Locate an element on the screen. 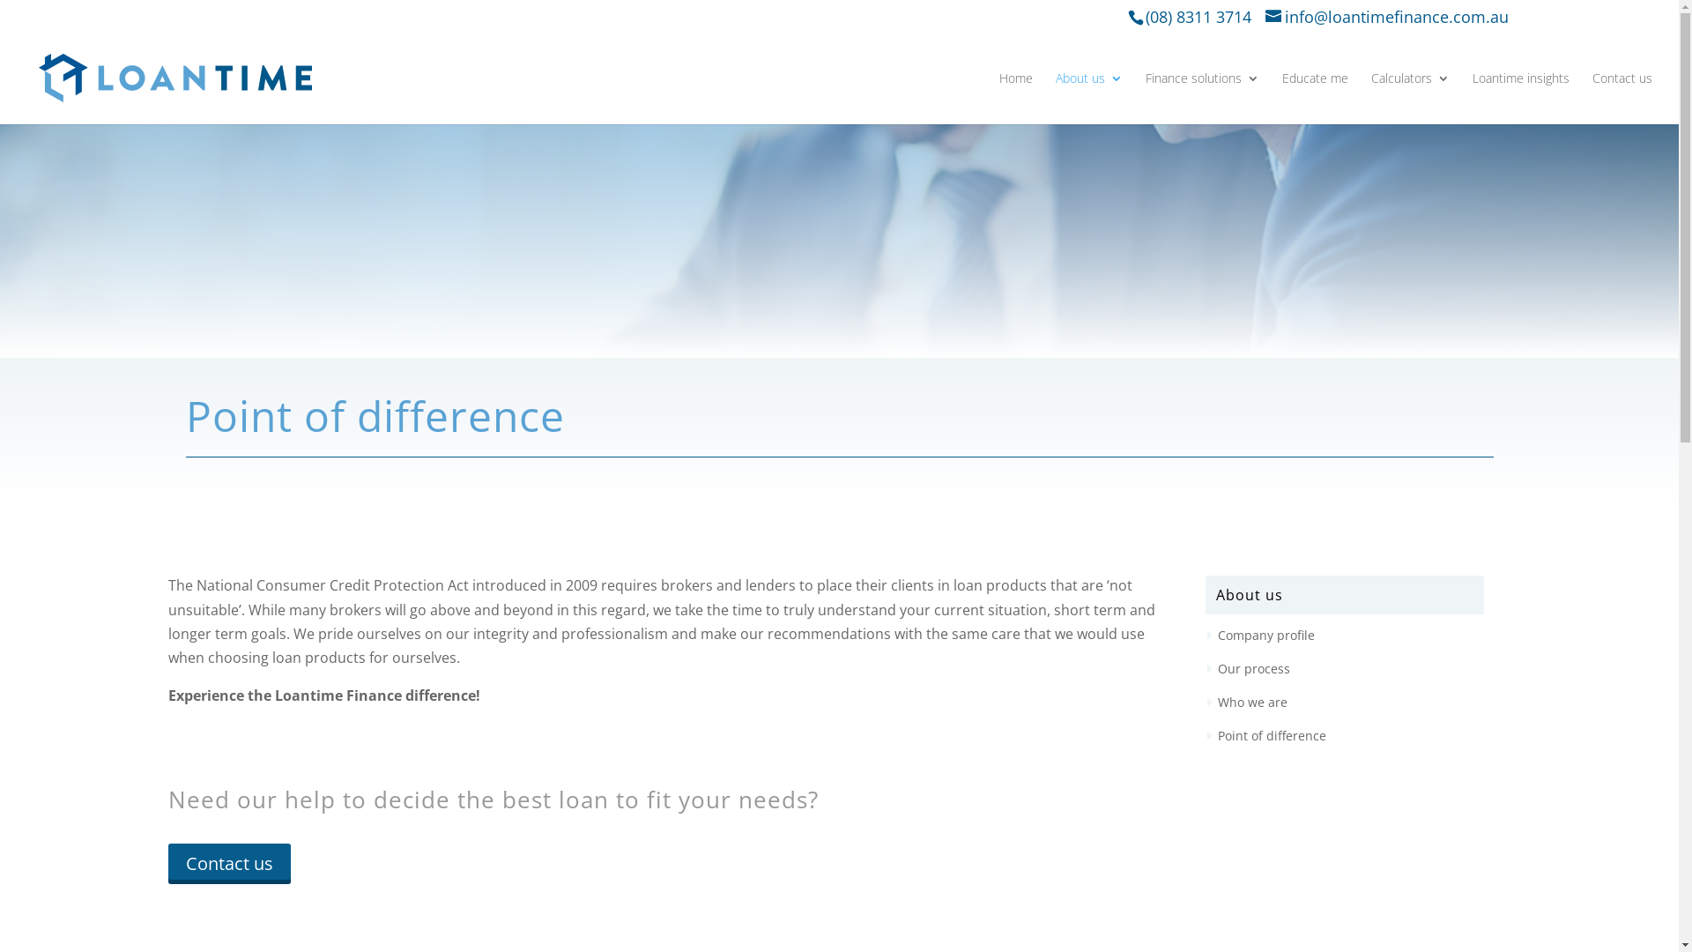 Image resolution: width=1692 pixels, height=952 pixels. Our process is located at coordinates (1254, 668).